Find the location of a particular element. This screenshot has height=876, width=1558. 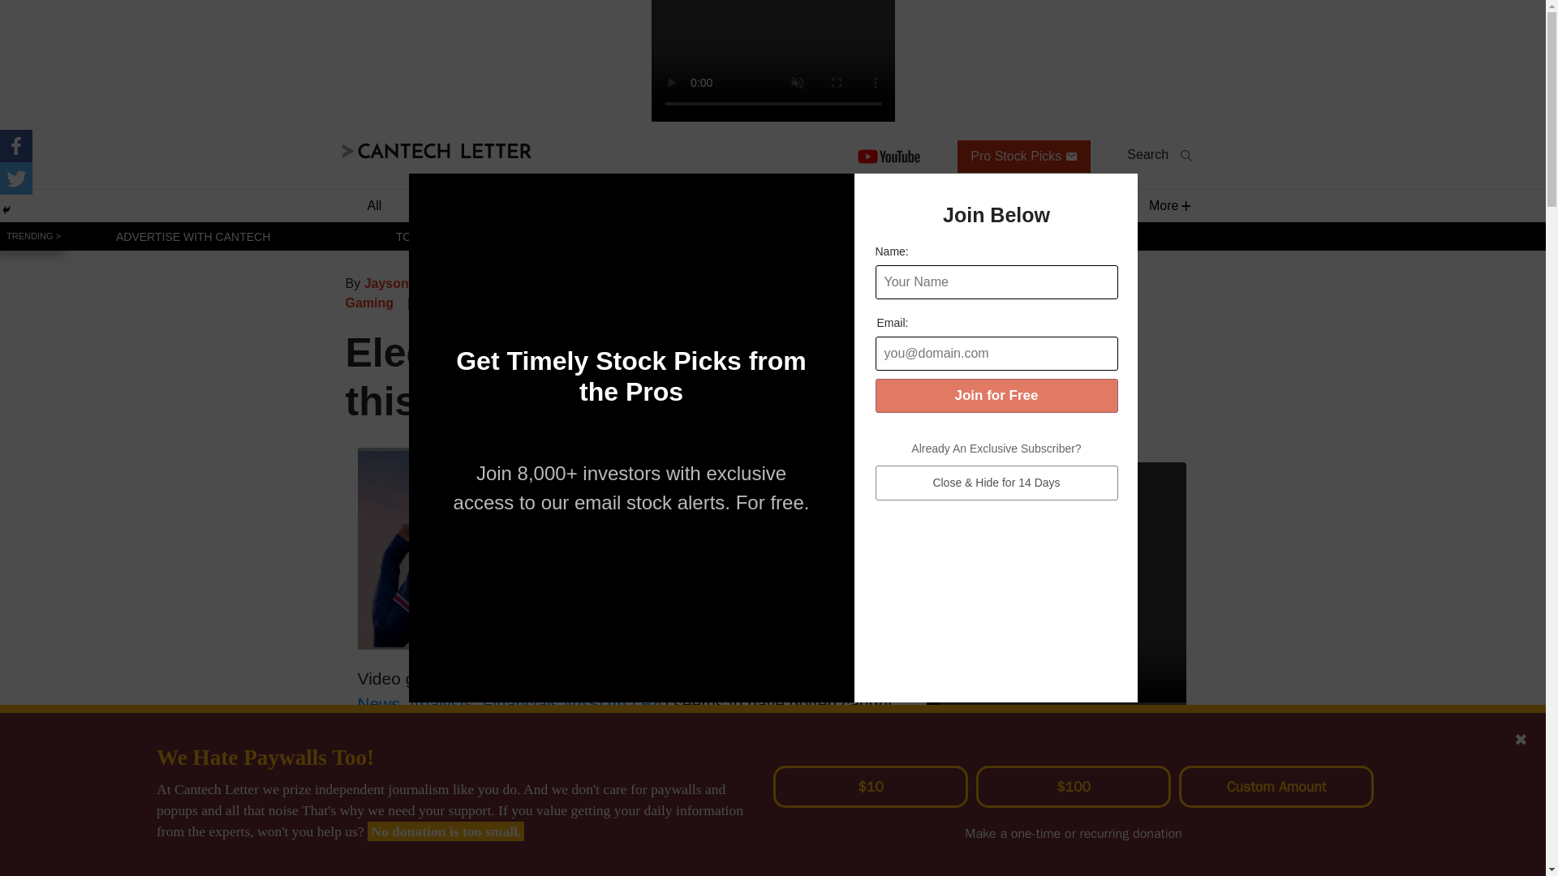

Life Sciences is located at coordinates (761, 204).